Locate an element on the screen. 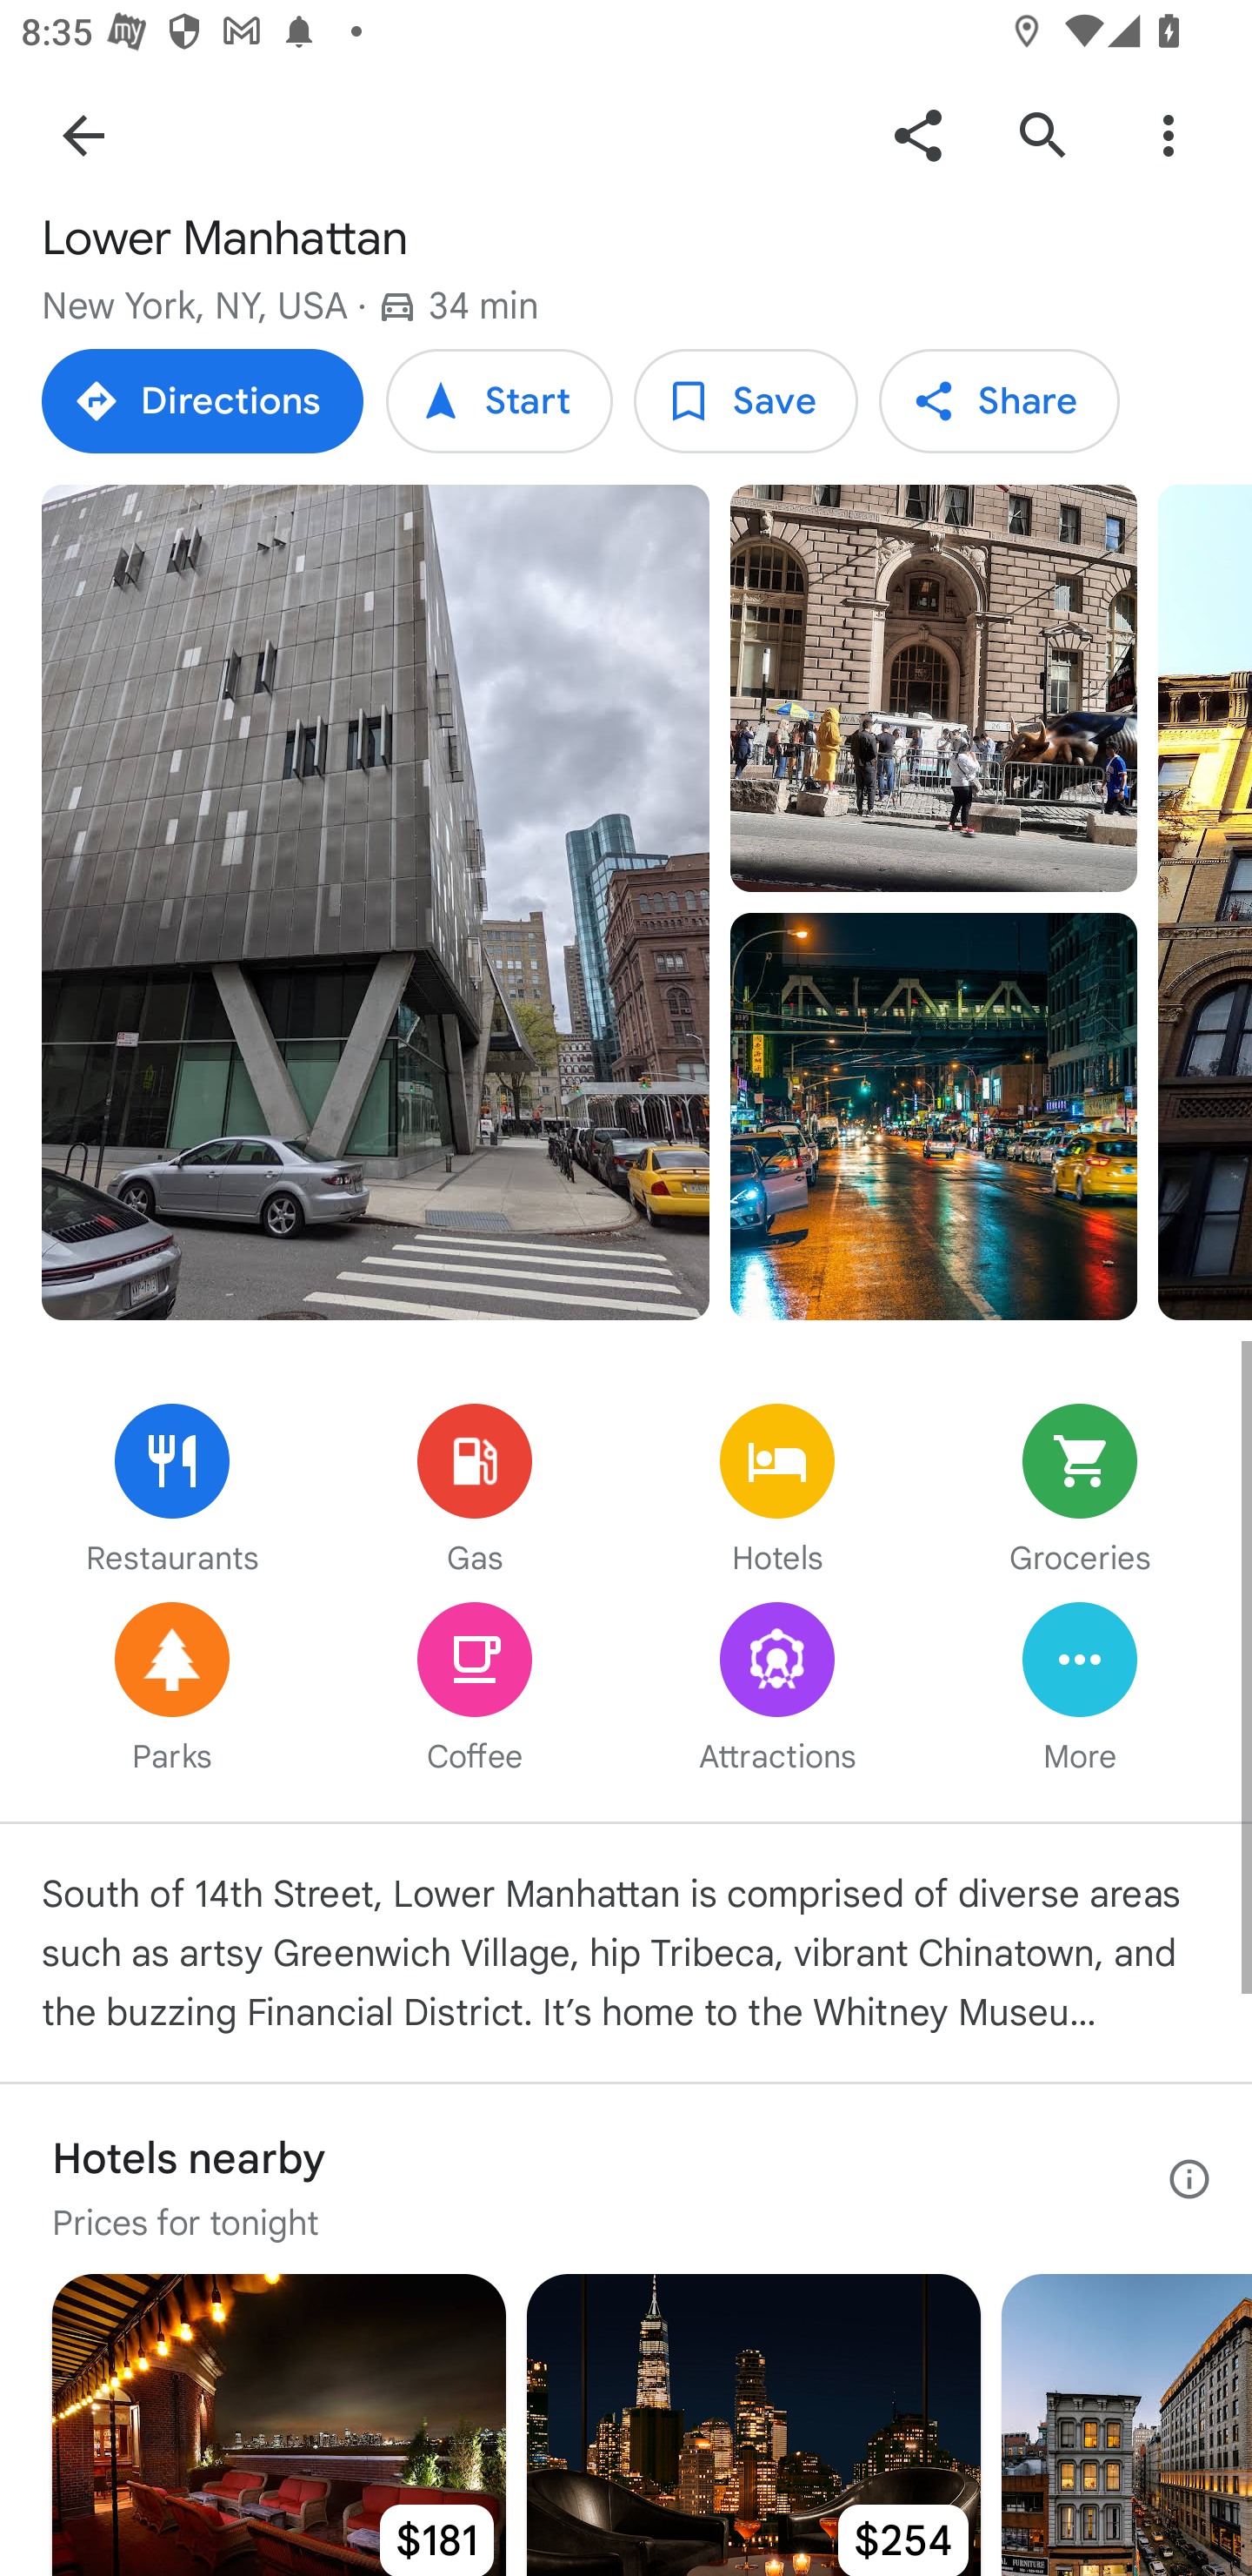 The image size is (1252, 2576). Search is located at coordinates (1042, 134).